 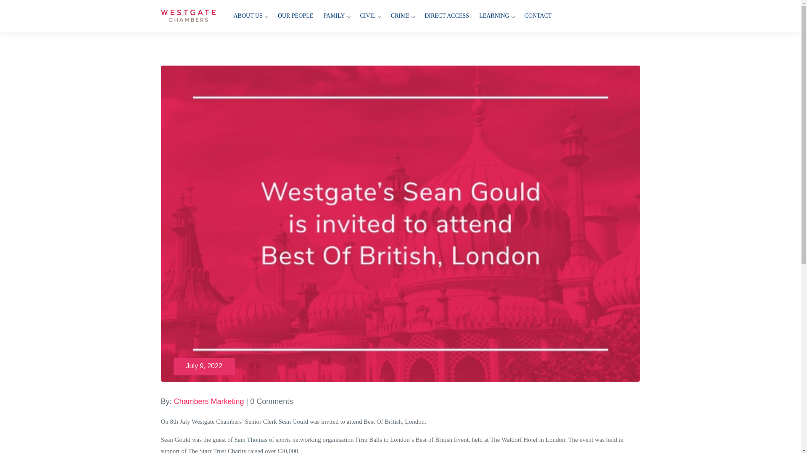 What do you see at coordinates (497, 16) in the screenshot?
I see `LEARNING` at bounding box center [497, 16].